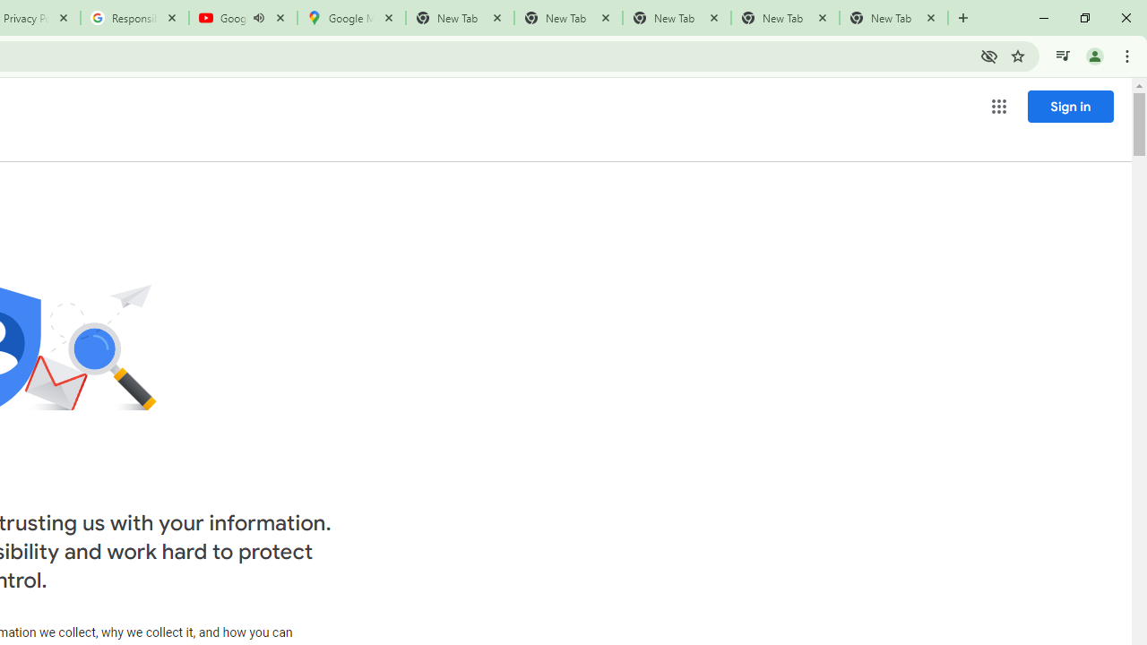  I want to click on Mute tab, so click(258, 18).